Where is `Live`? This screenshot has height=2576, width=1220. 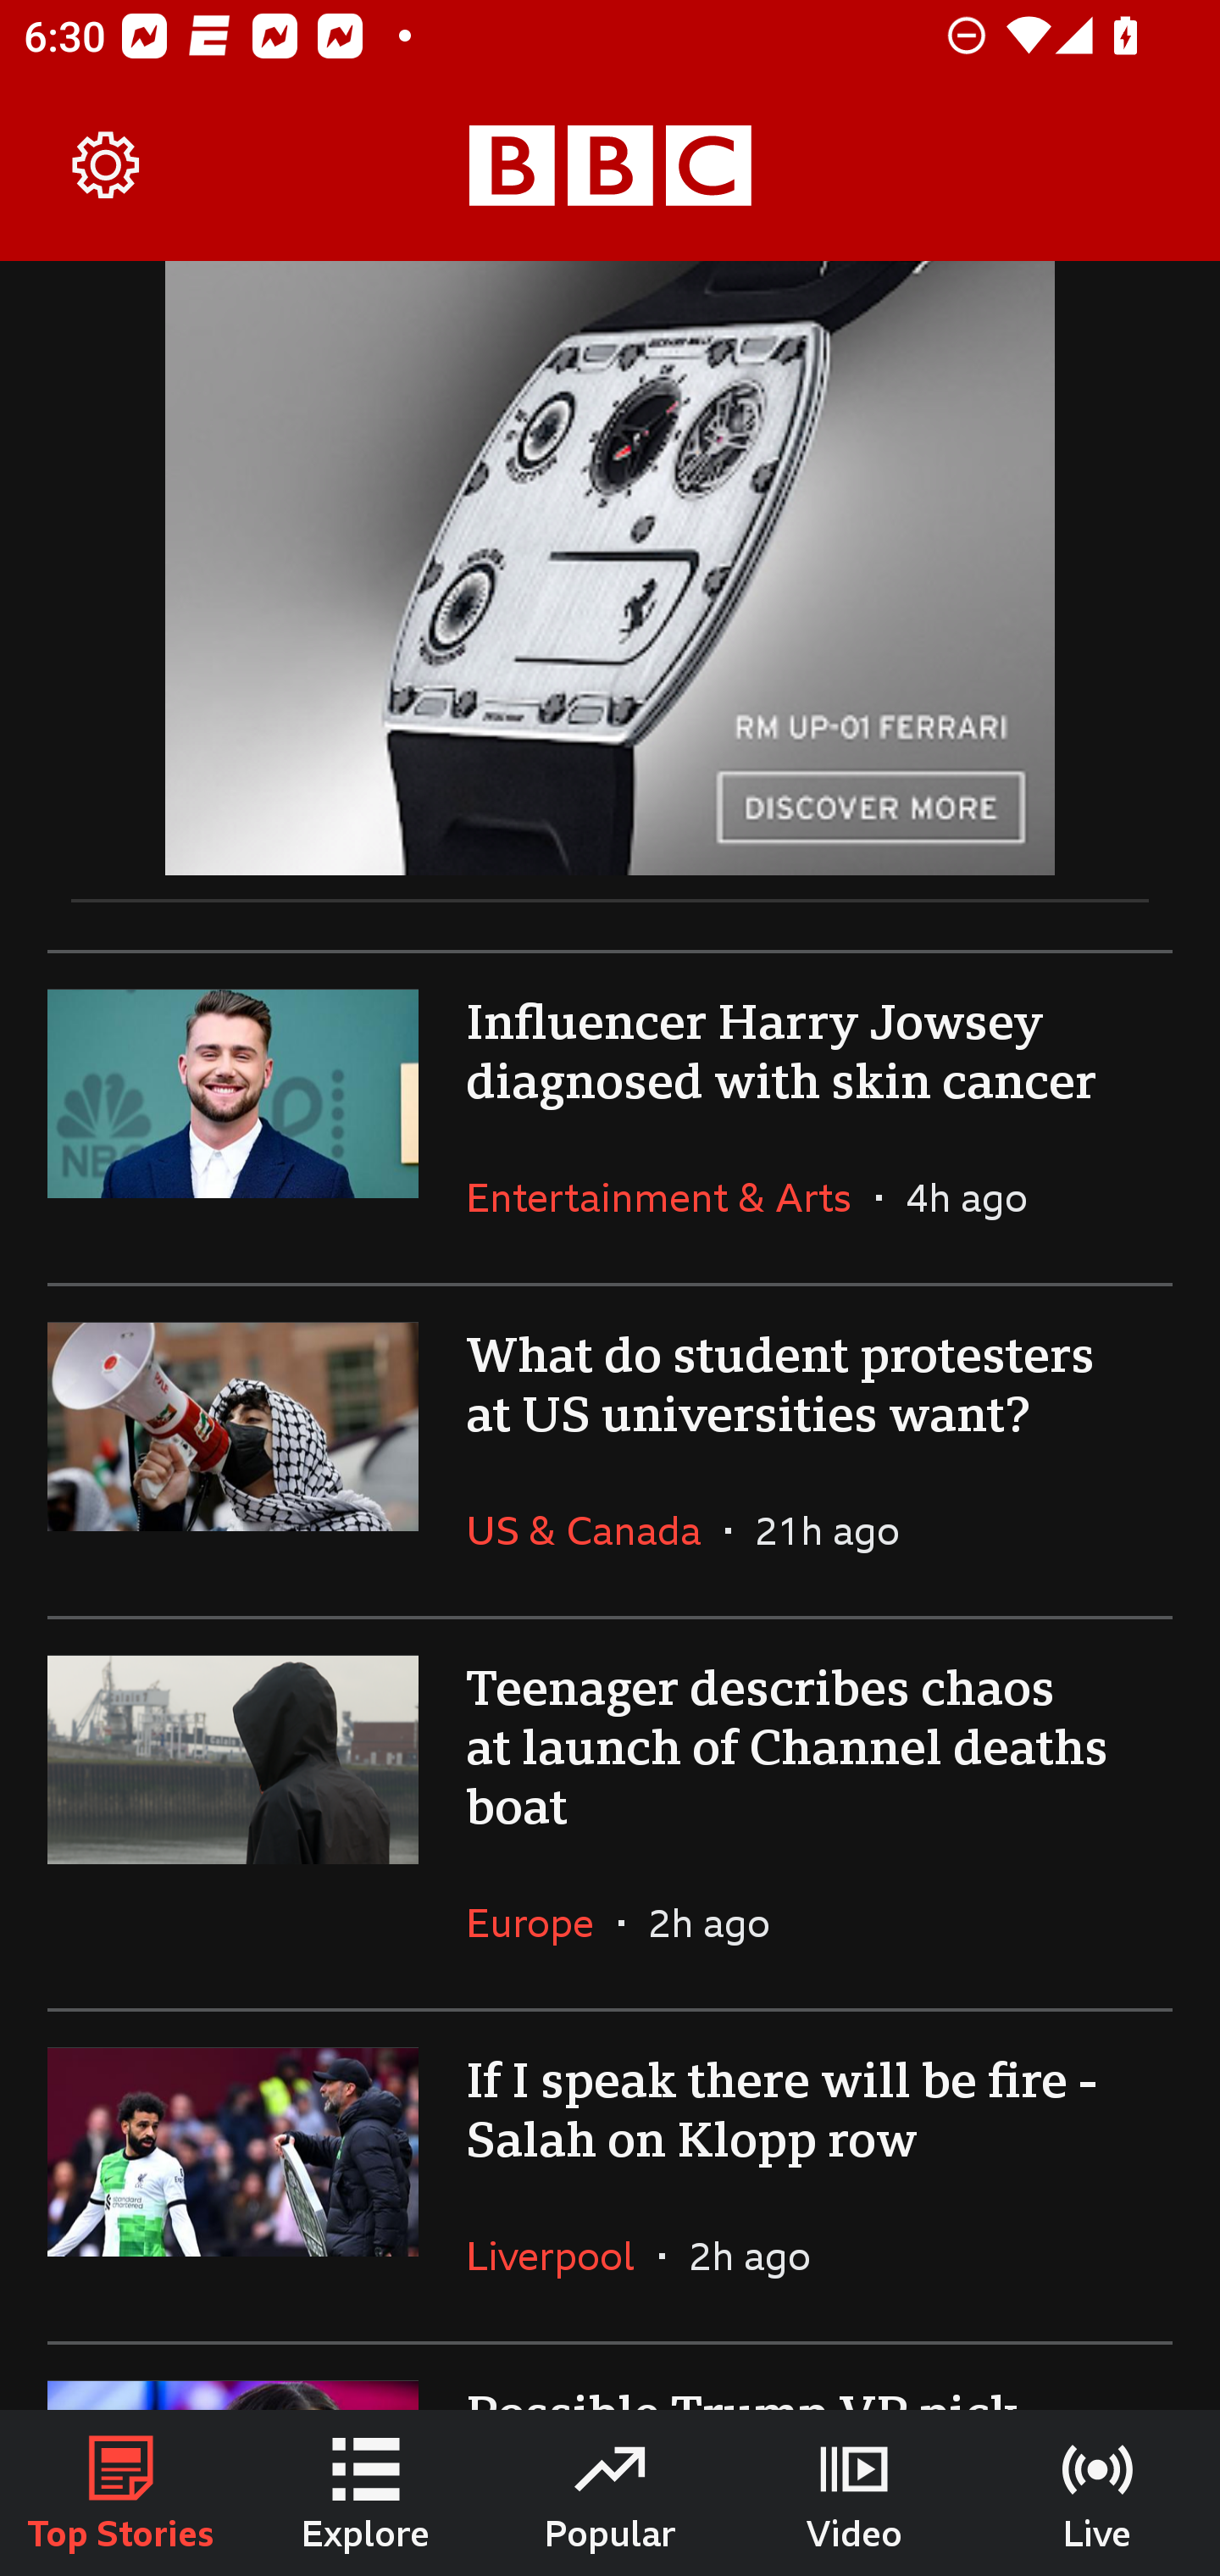 Live is located at coordinates (1098, 2493).